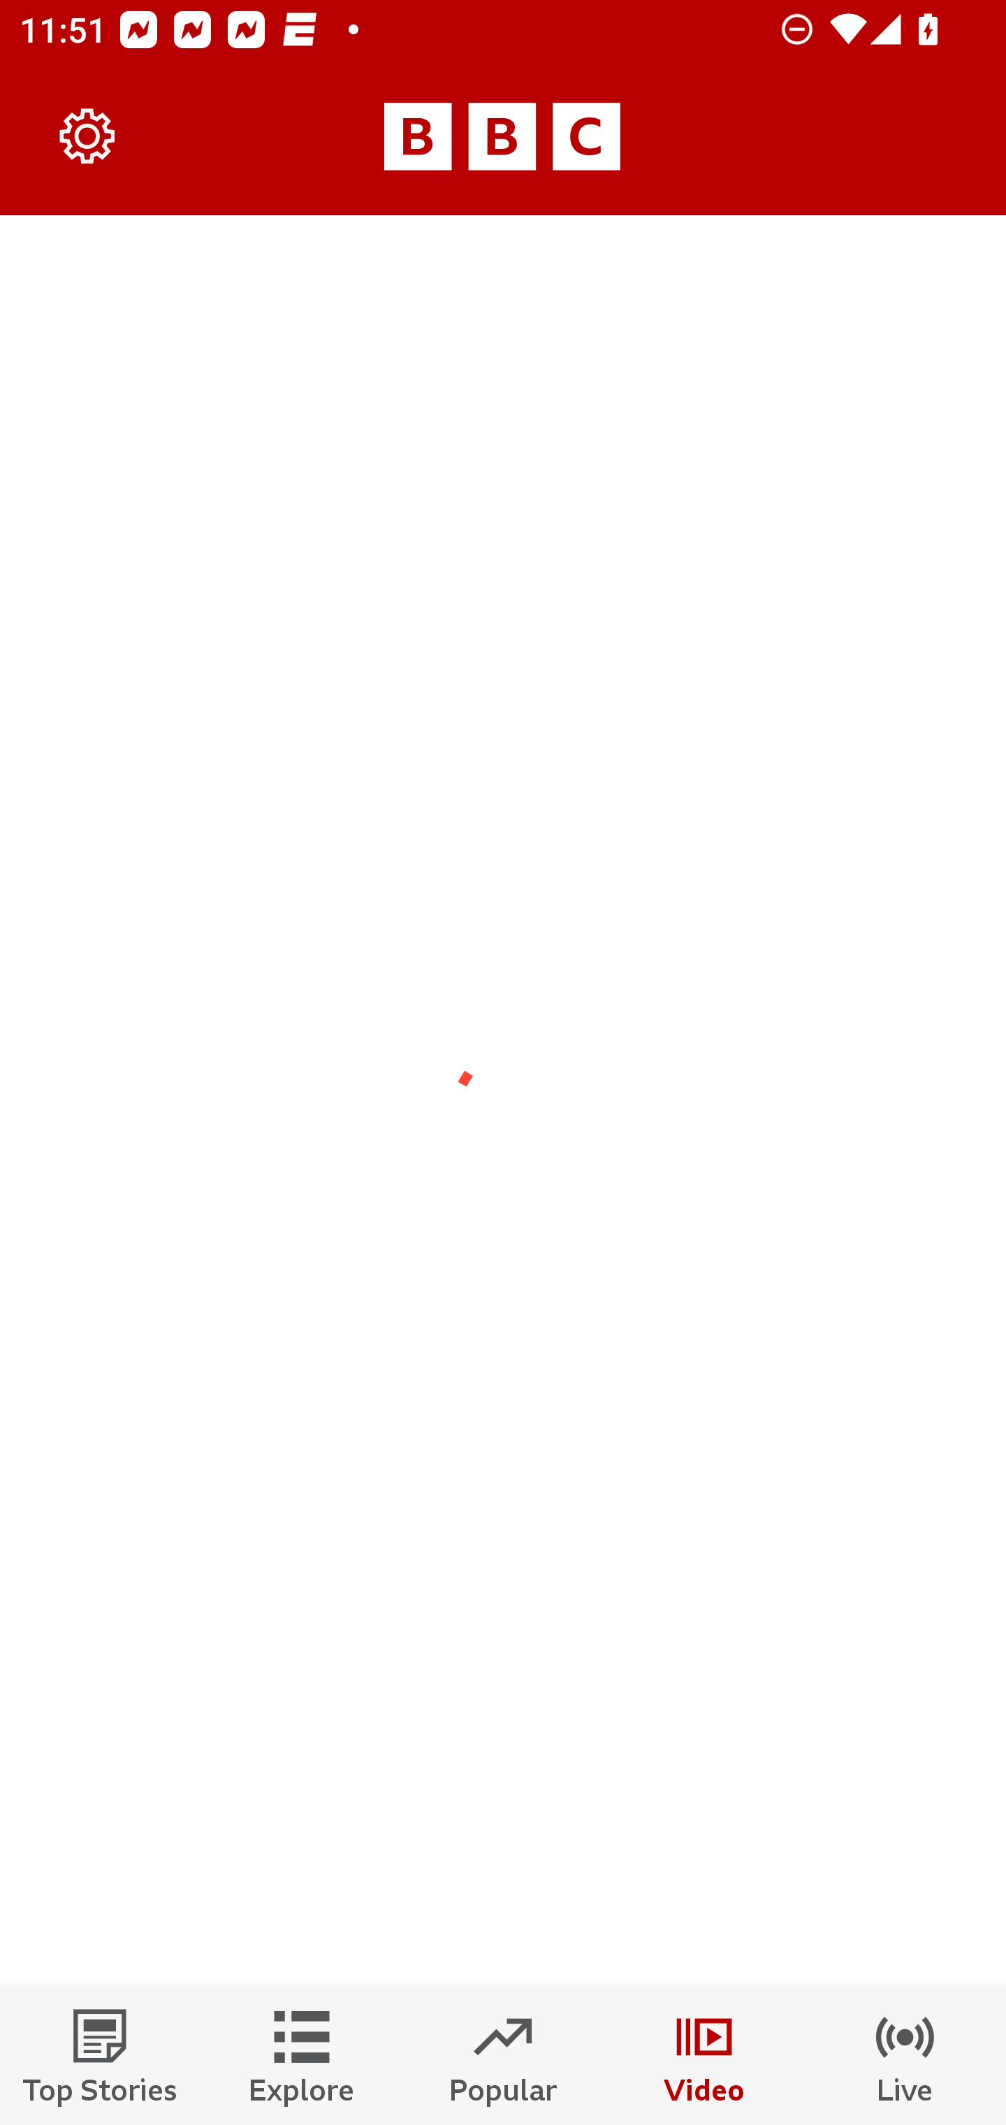  What do you see at coordinates (302, 2056) in the screenshot?
I see `Explore` at bounding box center [302, 2056].